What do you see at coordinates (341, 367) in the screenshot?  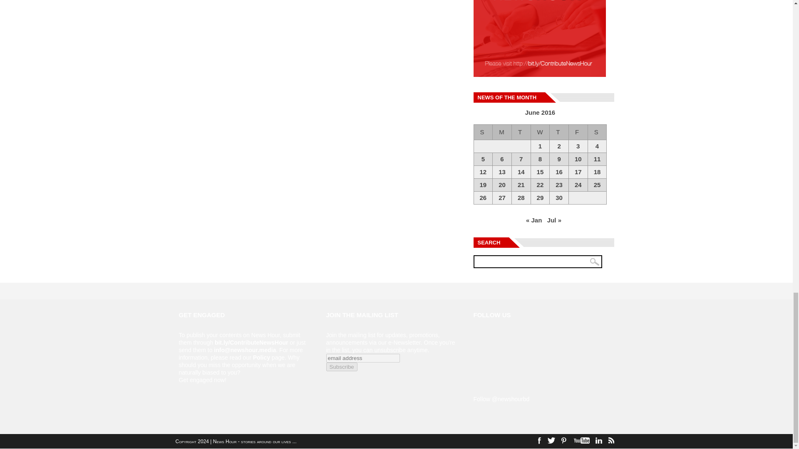 I see `Subscribe` at bounding box center [341, 367].